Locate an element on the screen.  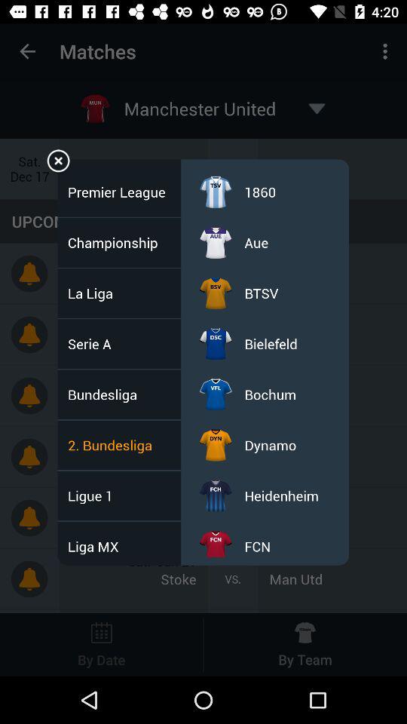
select the item above the bochum is located at coordinates (271, 344).